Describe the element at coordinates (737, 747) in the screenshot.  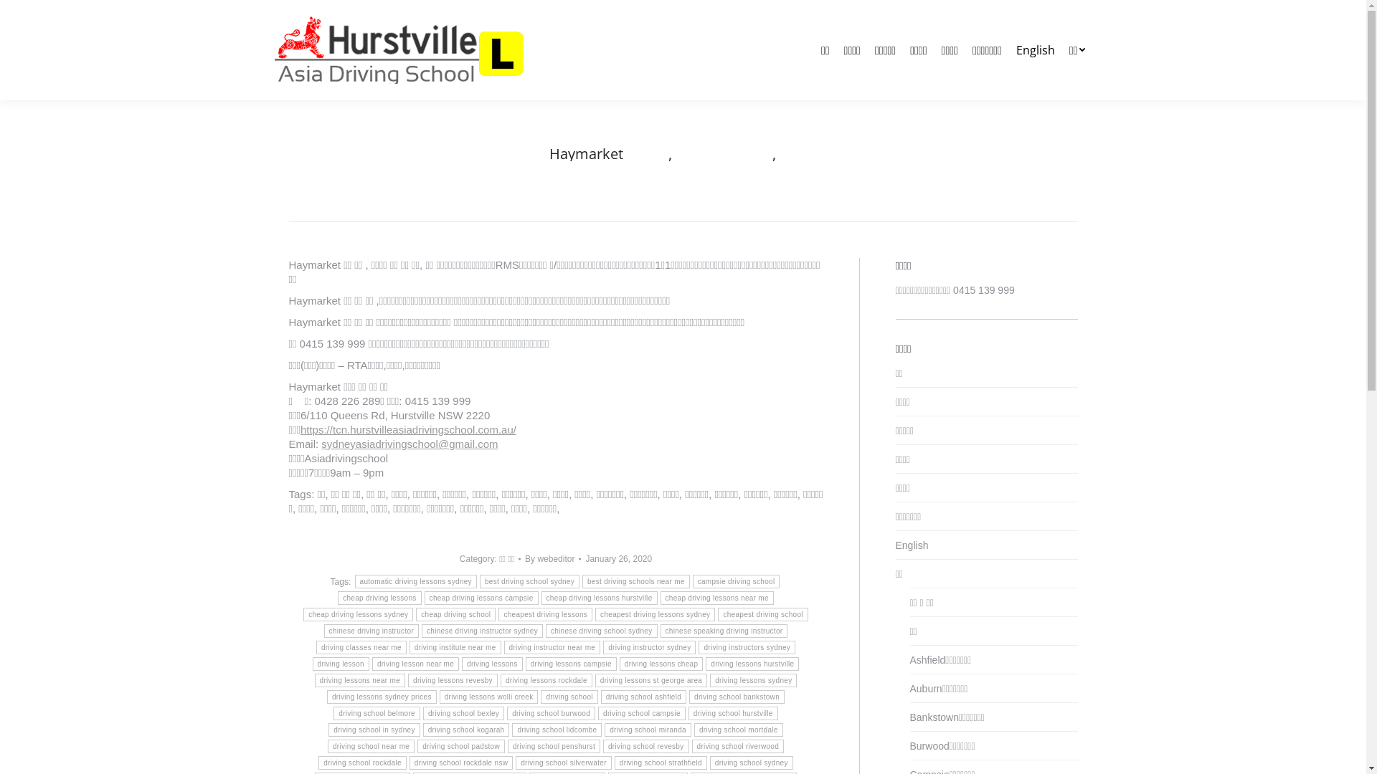
I see `driving school riverwood` at that location.